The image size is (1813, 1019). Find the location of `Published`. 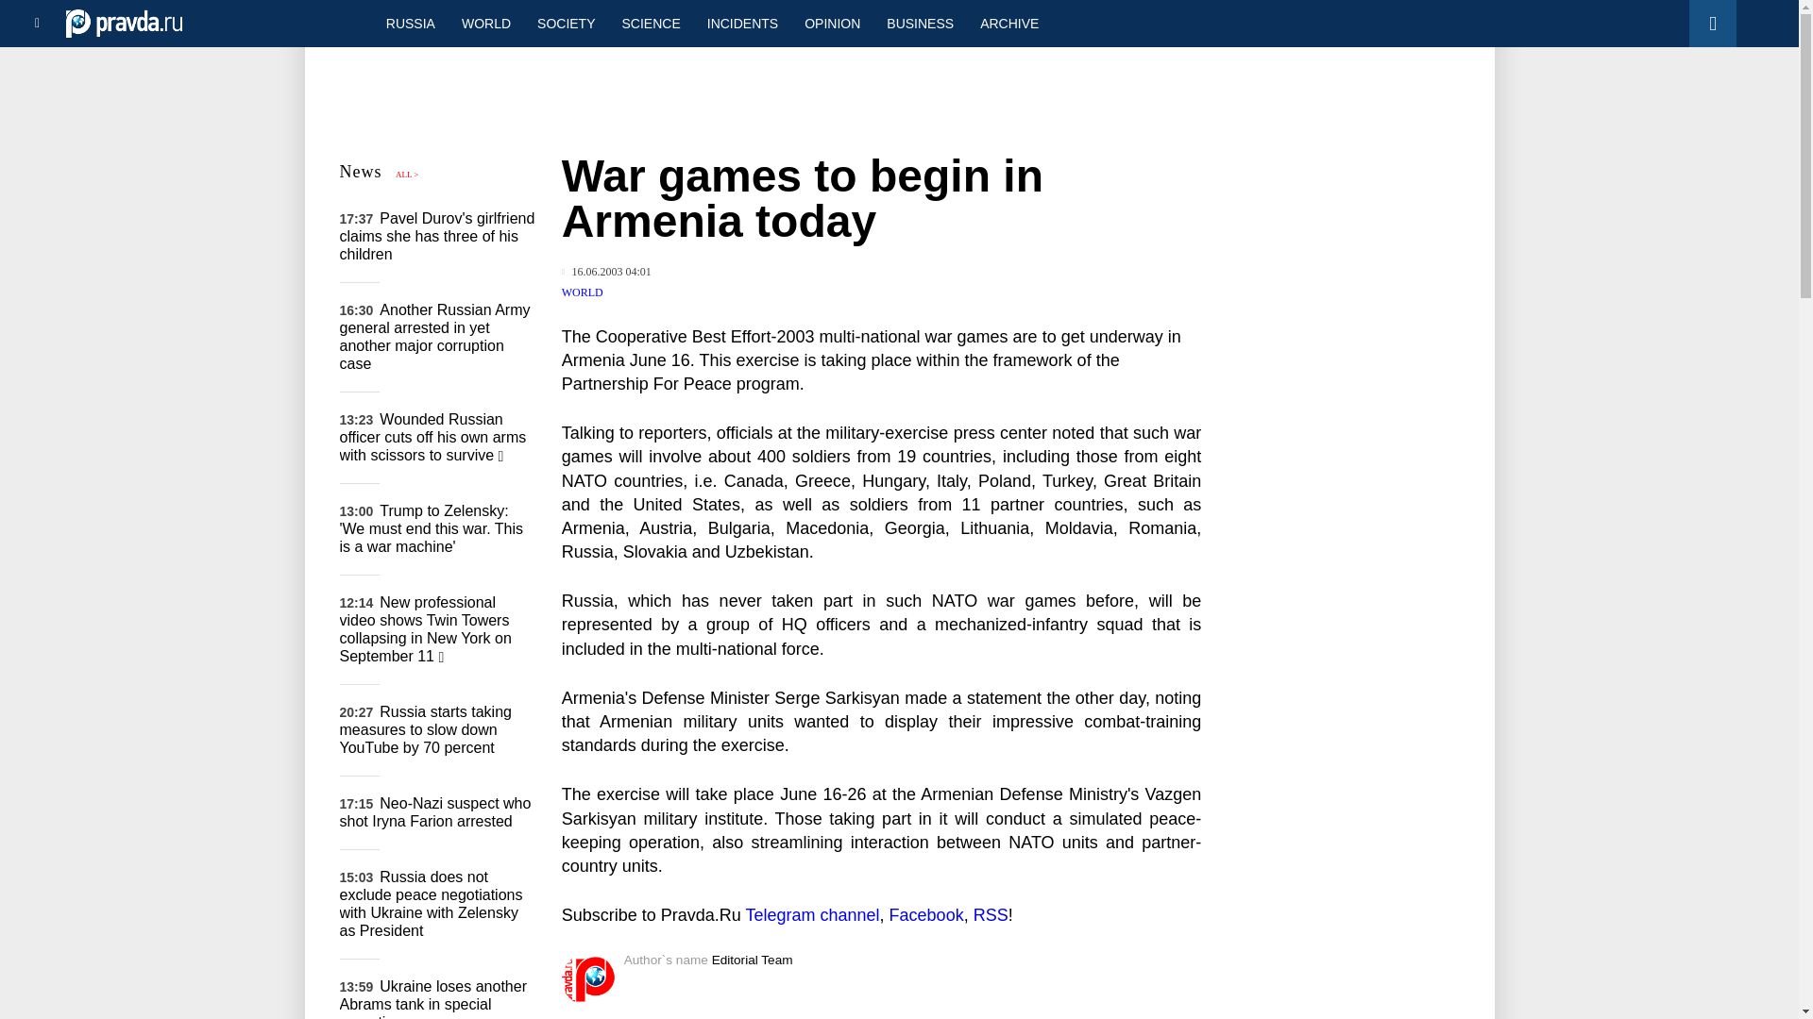

Published is located at coordinates (606, 272).